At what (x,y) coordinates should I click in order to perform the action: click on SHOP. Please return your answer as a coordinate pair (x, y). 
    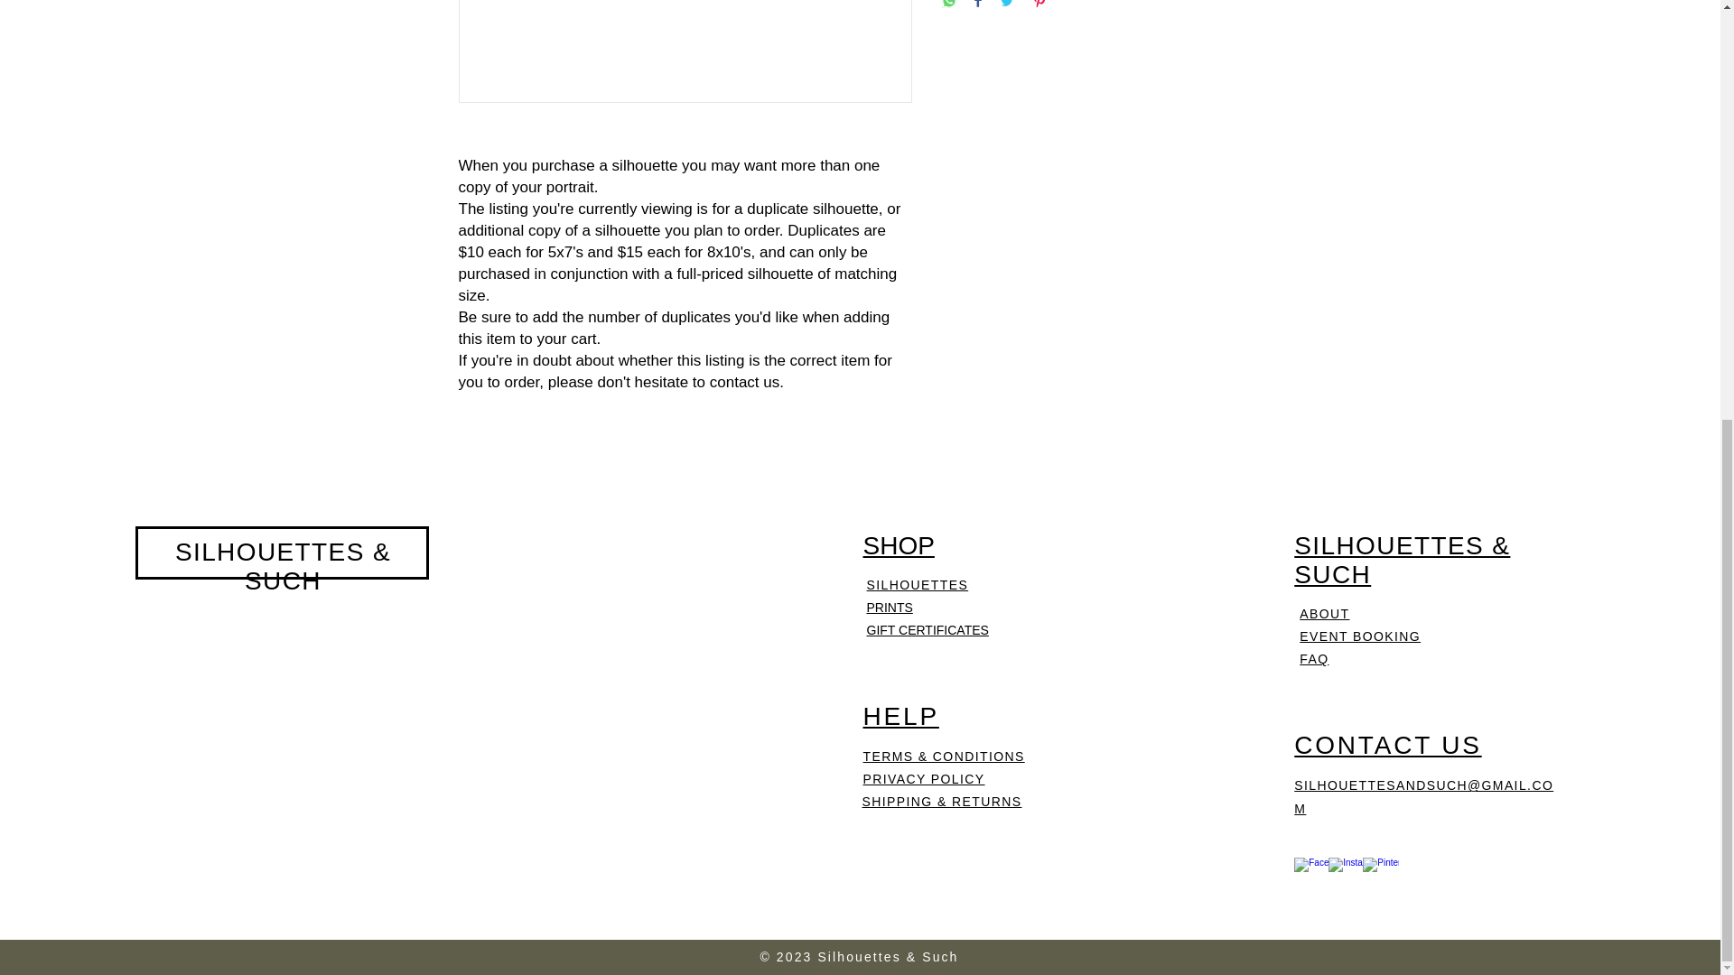
    Looking at the image, I should click on (899, 545).